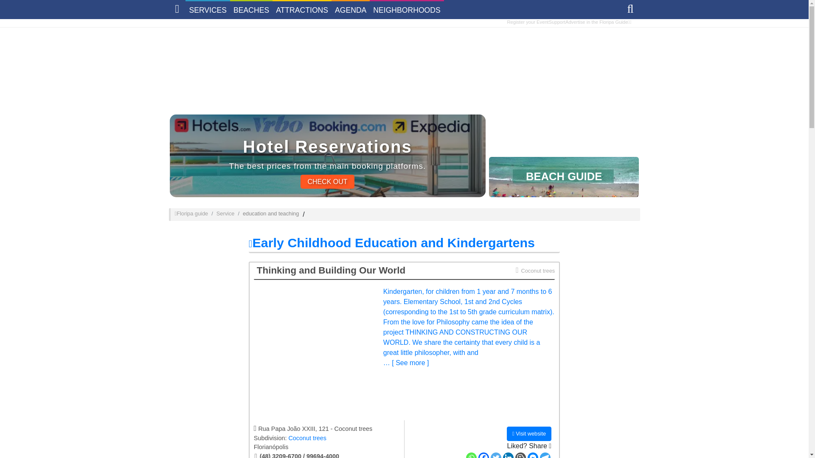  Describe the element at coordinates (557, 22) in the screenshot. I see `Support` at that location.